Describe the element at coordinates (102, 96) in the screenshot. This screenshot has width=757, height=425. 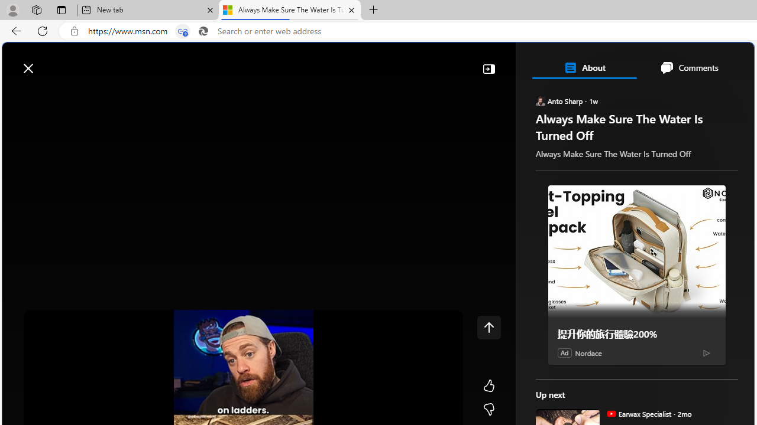
I see `Following` at that location.